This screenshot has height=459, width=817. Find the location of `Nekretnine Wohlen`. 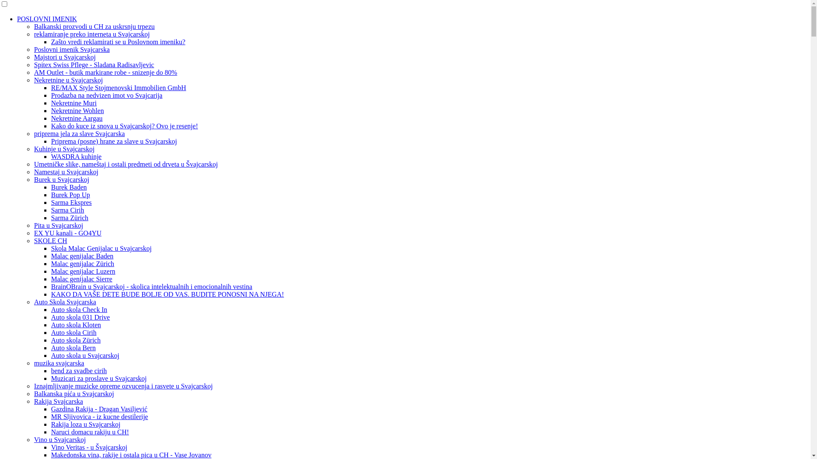

Nekretnine Wohlen is located at coordinates (77, 110).